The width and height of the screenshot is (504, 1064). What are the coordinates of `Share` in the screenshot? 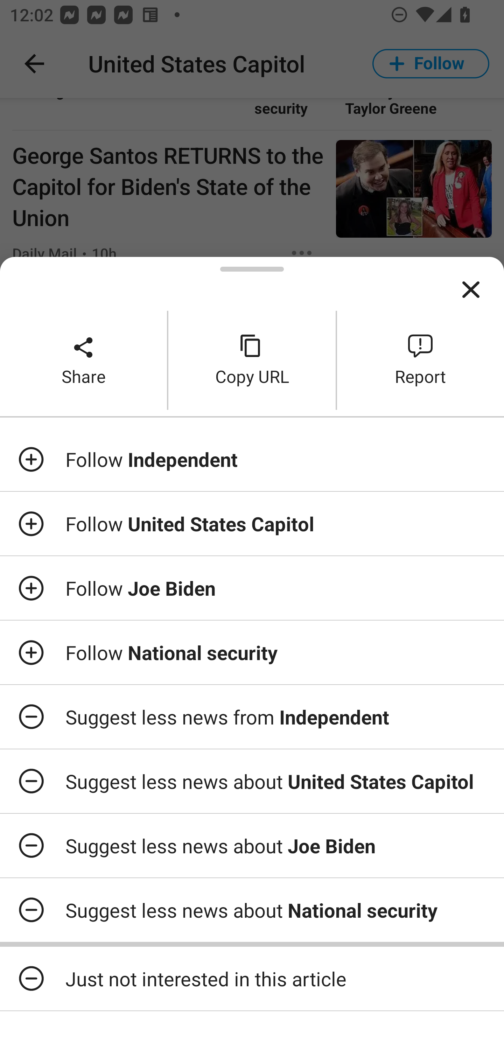 It's located at (83, 360).